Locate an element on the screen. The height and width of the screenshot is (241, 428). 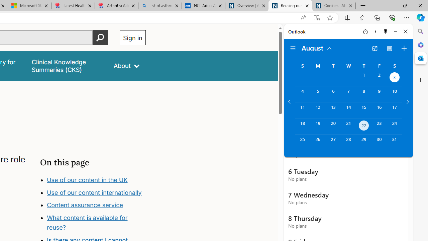
Tuesday, August 6, 2024.  is located at coordinates (333, 94).